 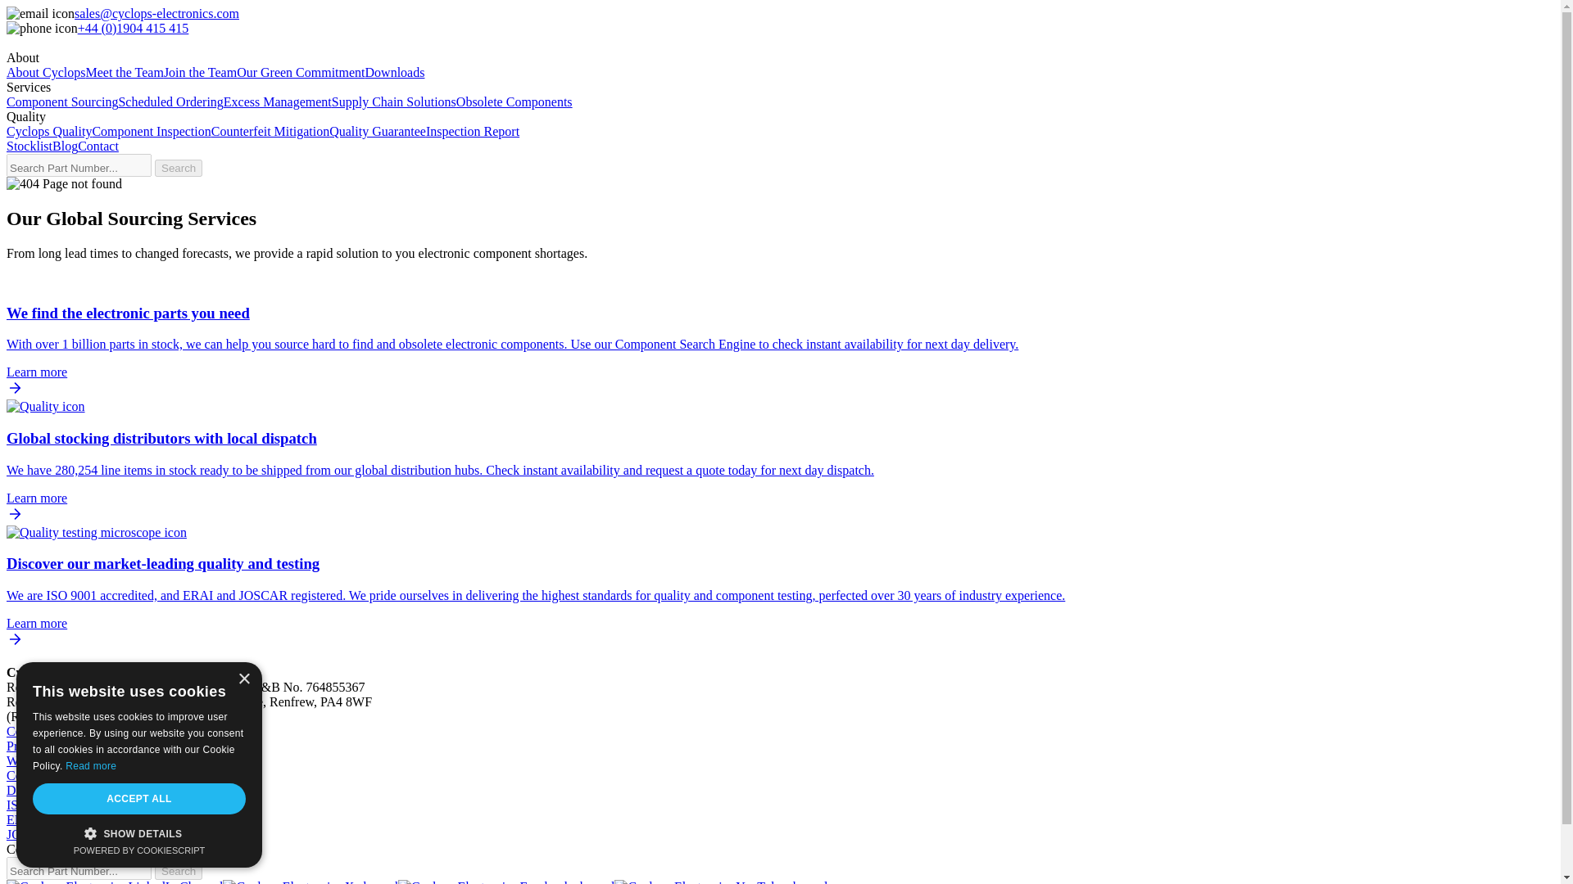 What do you see at coordinates (377, 131) in the screenshot?
I see `Quality Guarantee` at bounding box center [377, 131].